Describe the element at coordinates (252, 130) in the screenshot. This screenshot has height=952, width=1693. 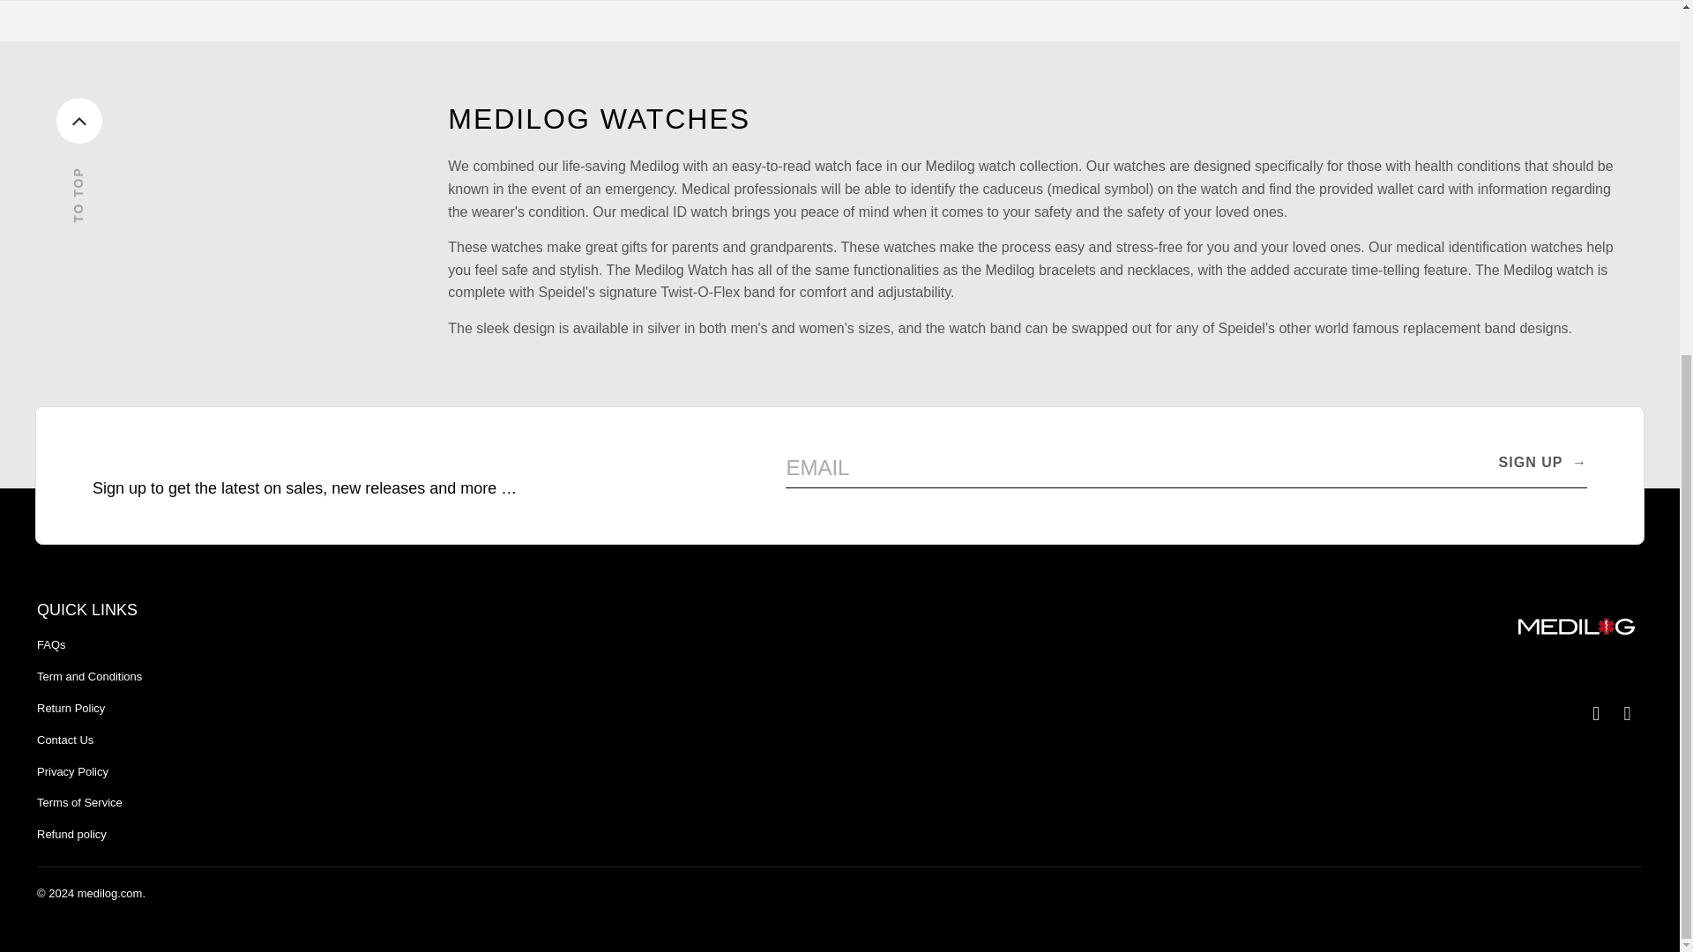
I see `TO TOP` at that location.